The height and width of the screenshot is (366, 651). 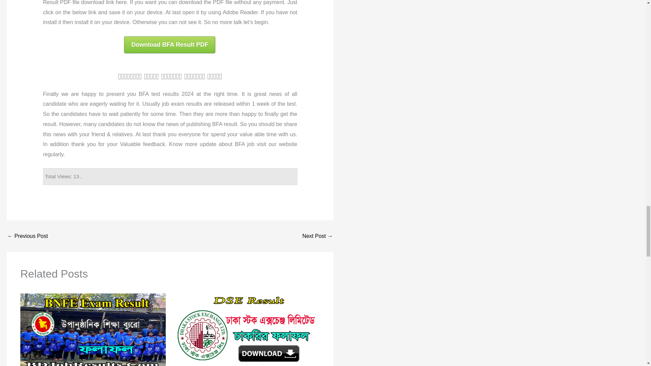 What do you see at coordinates (170, 44) in the screenshot?
I see `Download BFA Result PDF` at bounding box center [170, 44].